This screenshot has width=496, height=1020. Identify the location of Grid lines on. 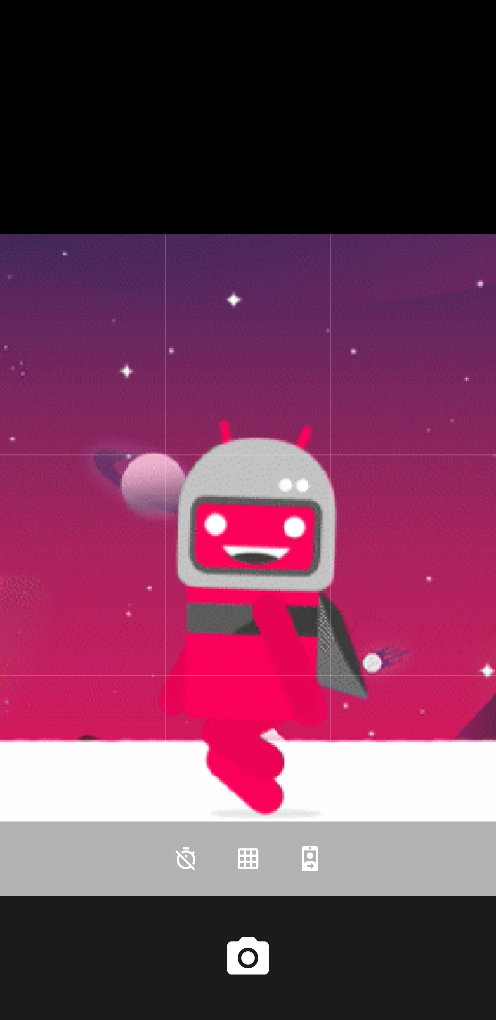
(248, 859).